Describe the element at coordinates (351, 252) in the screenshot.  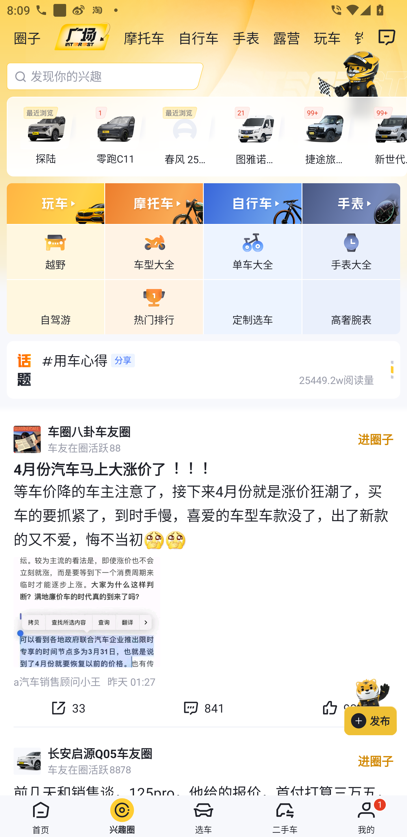
I see `手表大全` at that location.